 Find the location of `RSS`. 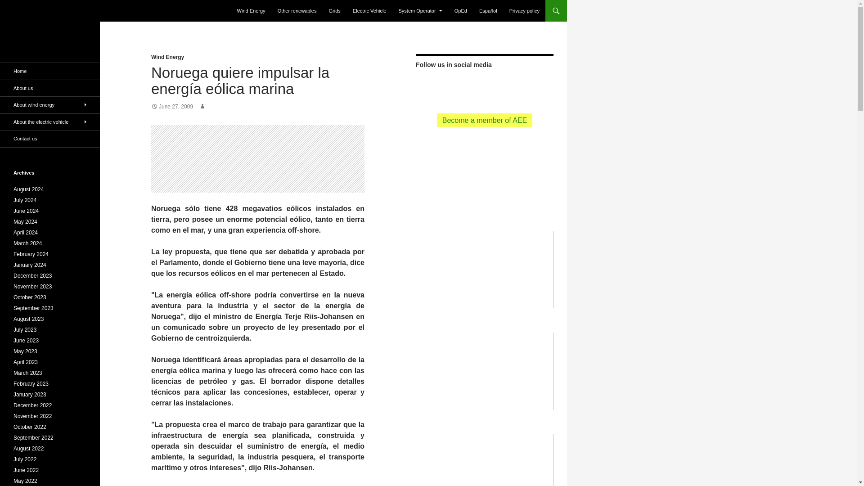

RSS is located at coordinates (452, 86).